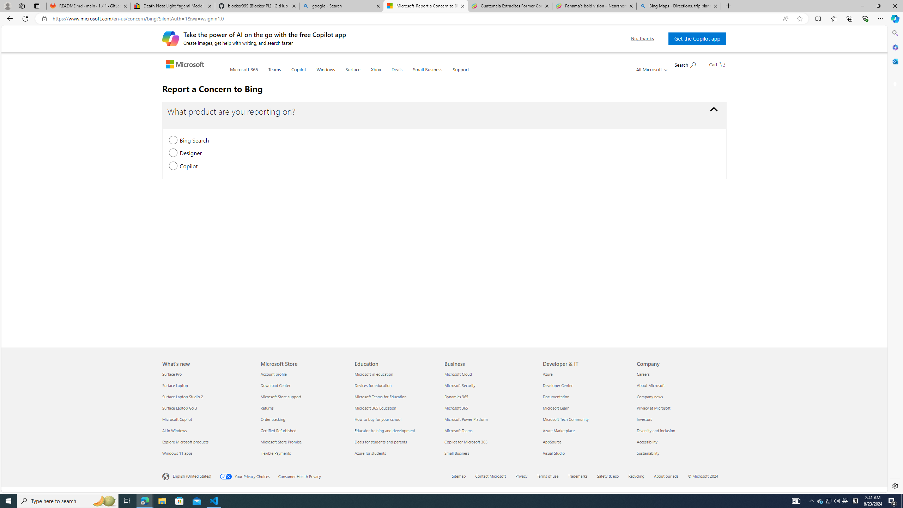  I want to click on Microsoft Security Business, so click(460, 385).